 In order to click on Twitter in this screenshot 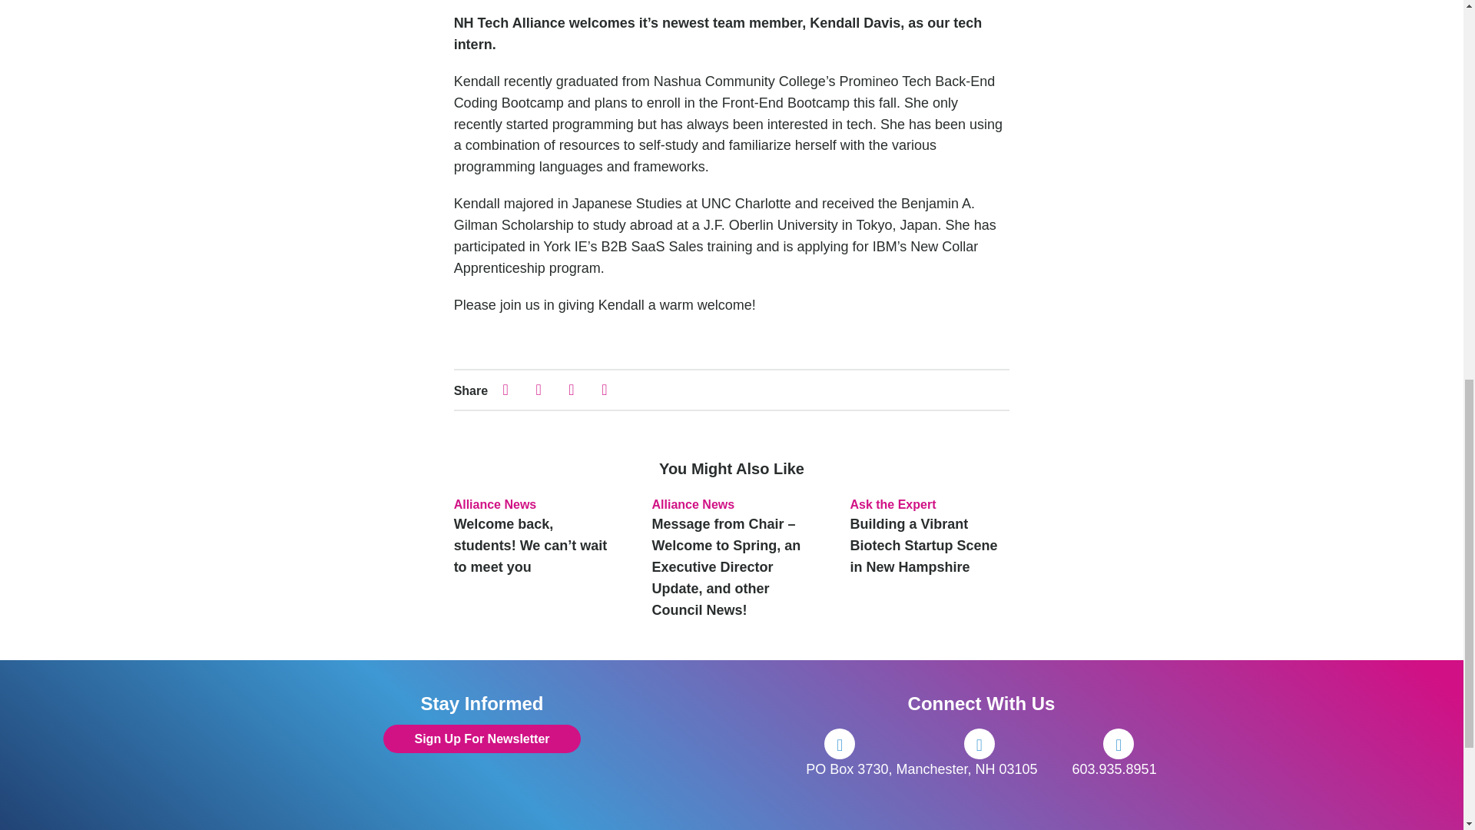, I will do `click(979, 744)`.